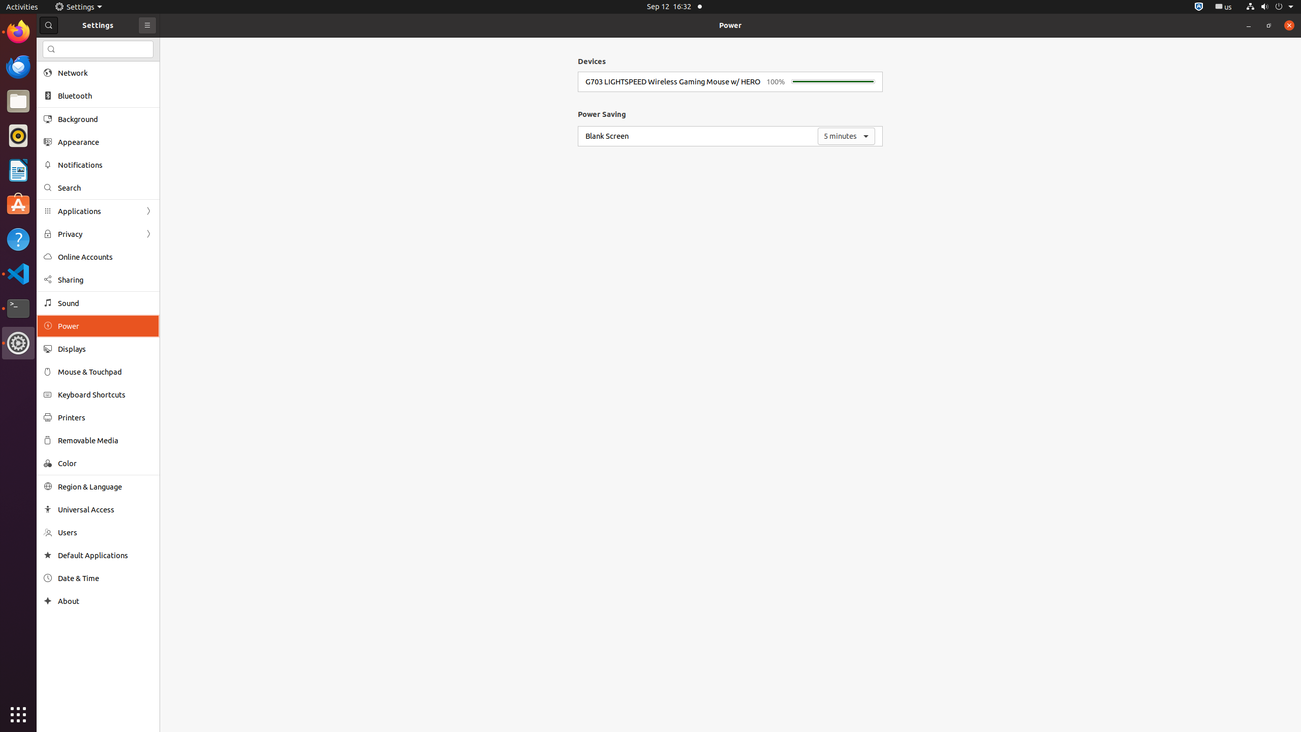  I want to click on Close, so click(1289, 25).